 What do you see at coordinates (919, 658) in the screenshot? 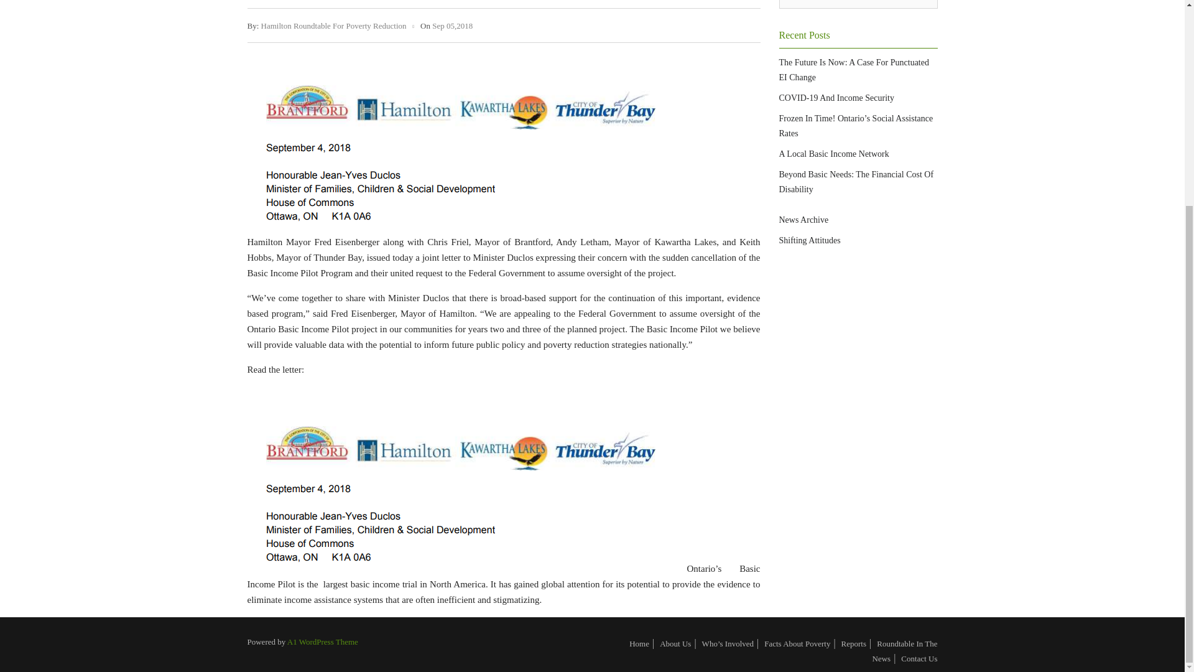
I see `Contact Us` at bounding box center [919, 658].